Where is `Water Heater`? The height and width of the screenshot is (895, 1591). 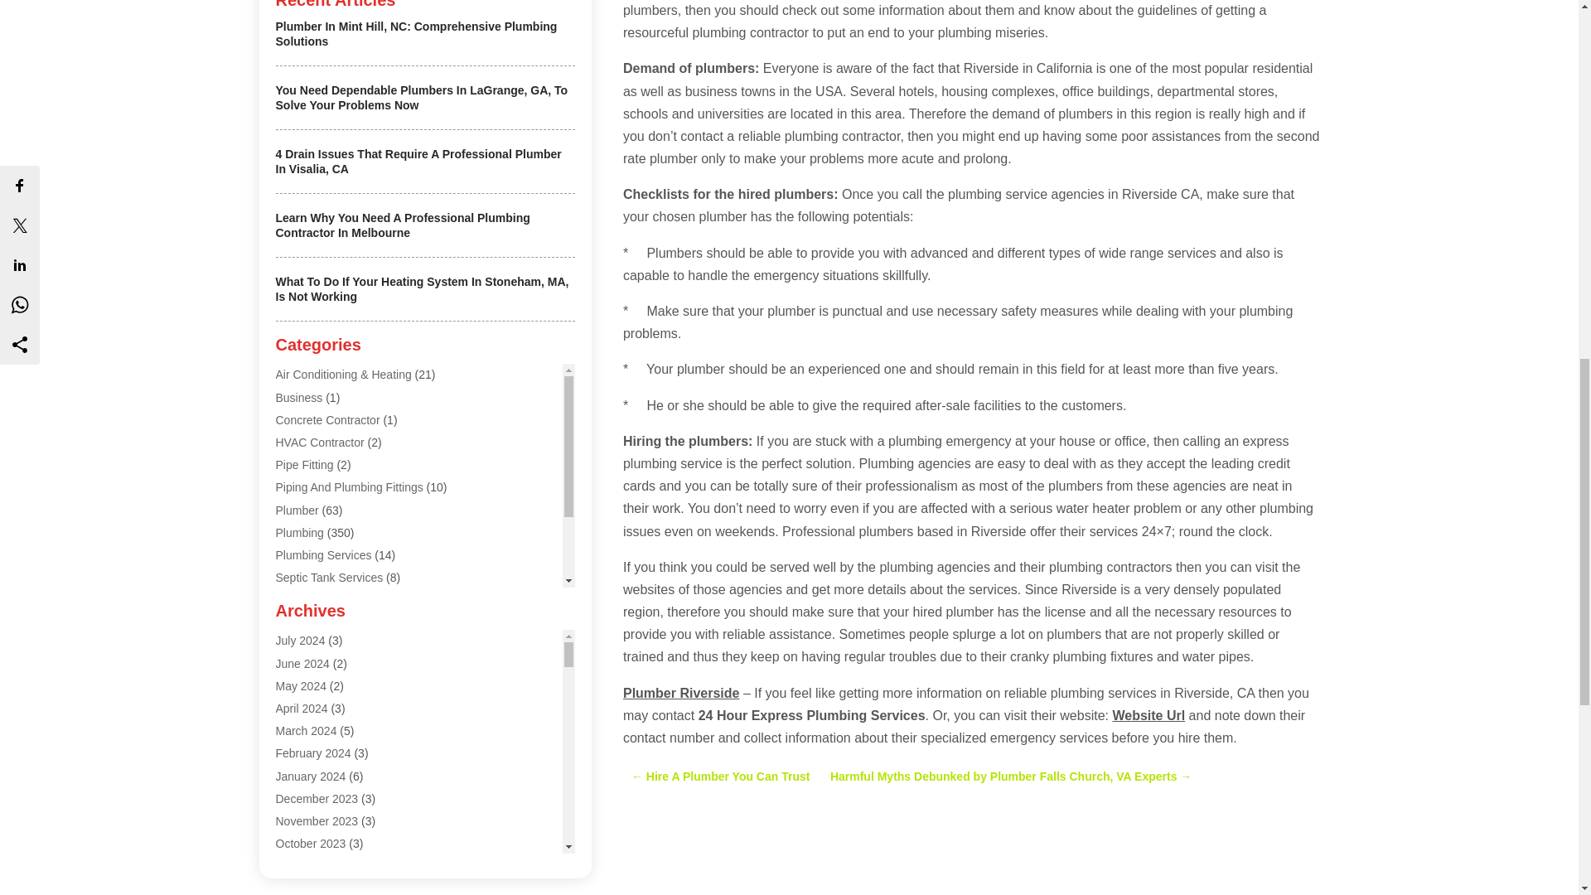 Water Heater is located at coordinates (309, 646).